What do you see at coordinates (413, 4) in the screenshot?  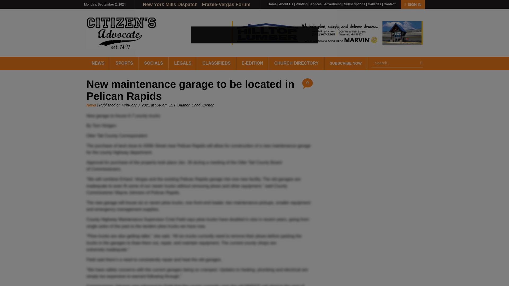 I see `SIGN IN` at bounding box center [413, 4].